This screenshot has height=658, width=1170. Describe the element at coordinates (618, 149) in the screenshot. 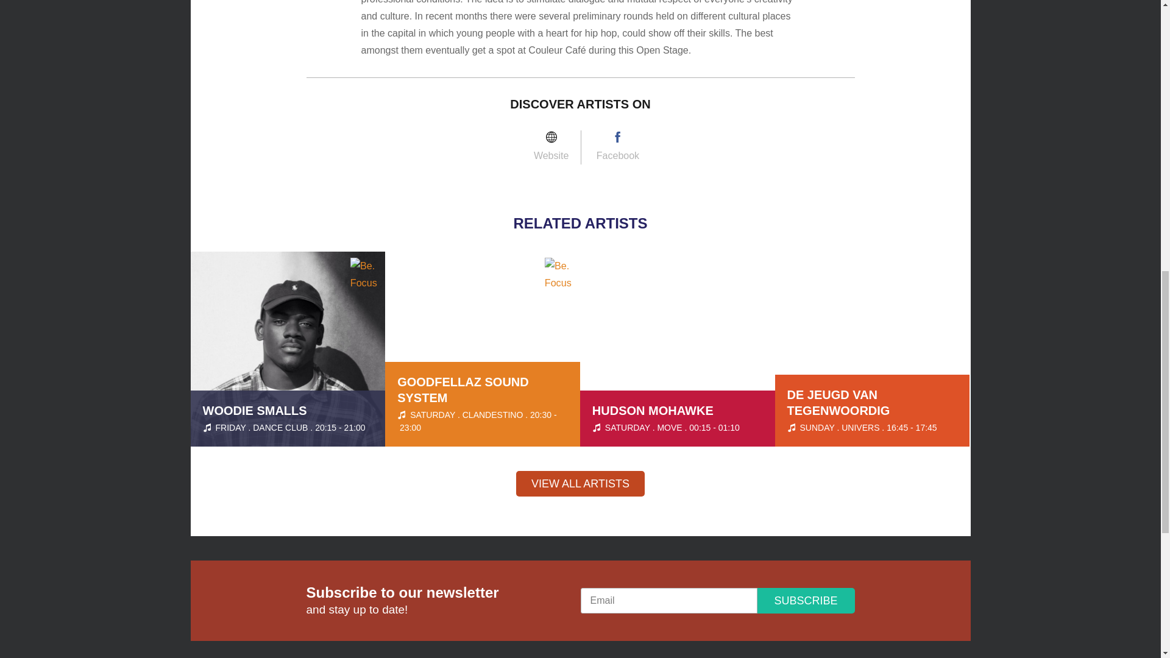

I see `Facebook` at that location.